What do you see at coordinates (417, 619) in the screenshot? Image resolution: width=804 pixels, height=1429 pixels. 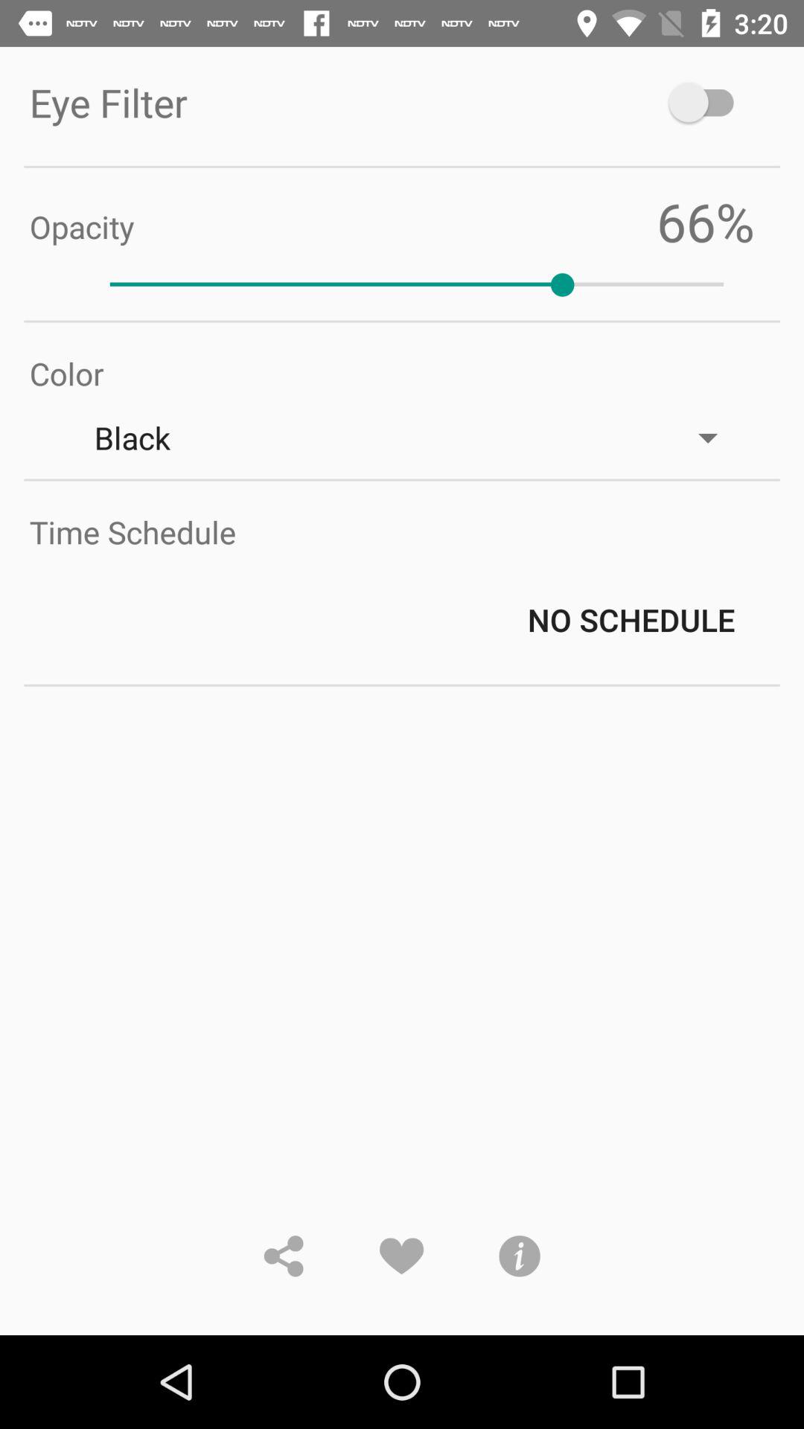 I see `jump to the no schedule` at bounding box center [417, 619].